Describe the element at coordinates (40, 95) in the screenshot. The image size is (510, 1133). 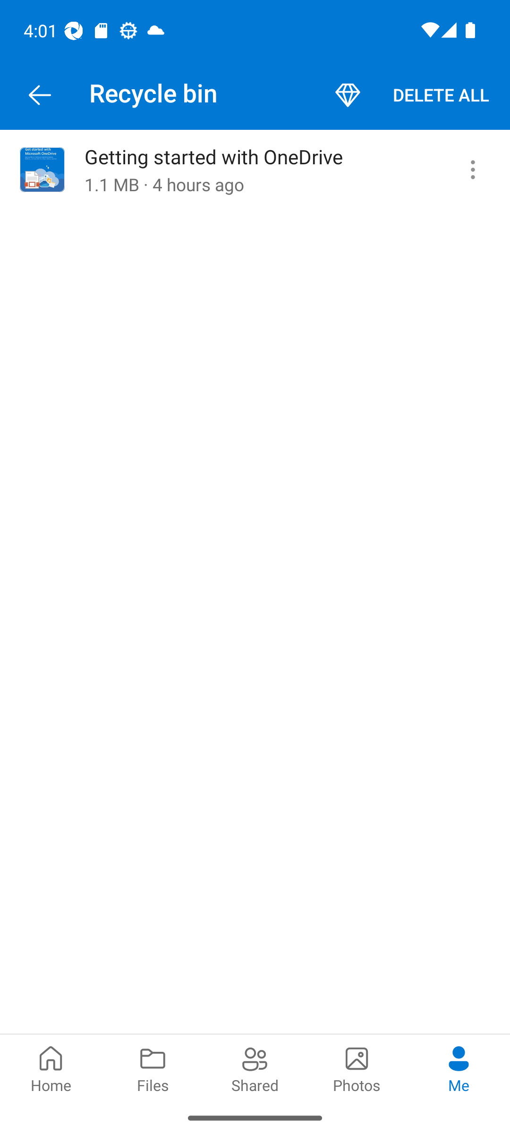
I see `Navigate Up` at that location.